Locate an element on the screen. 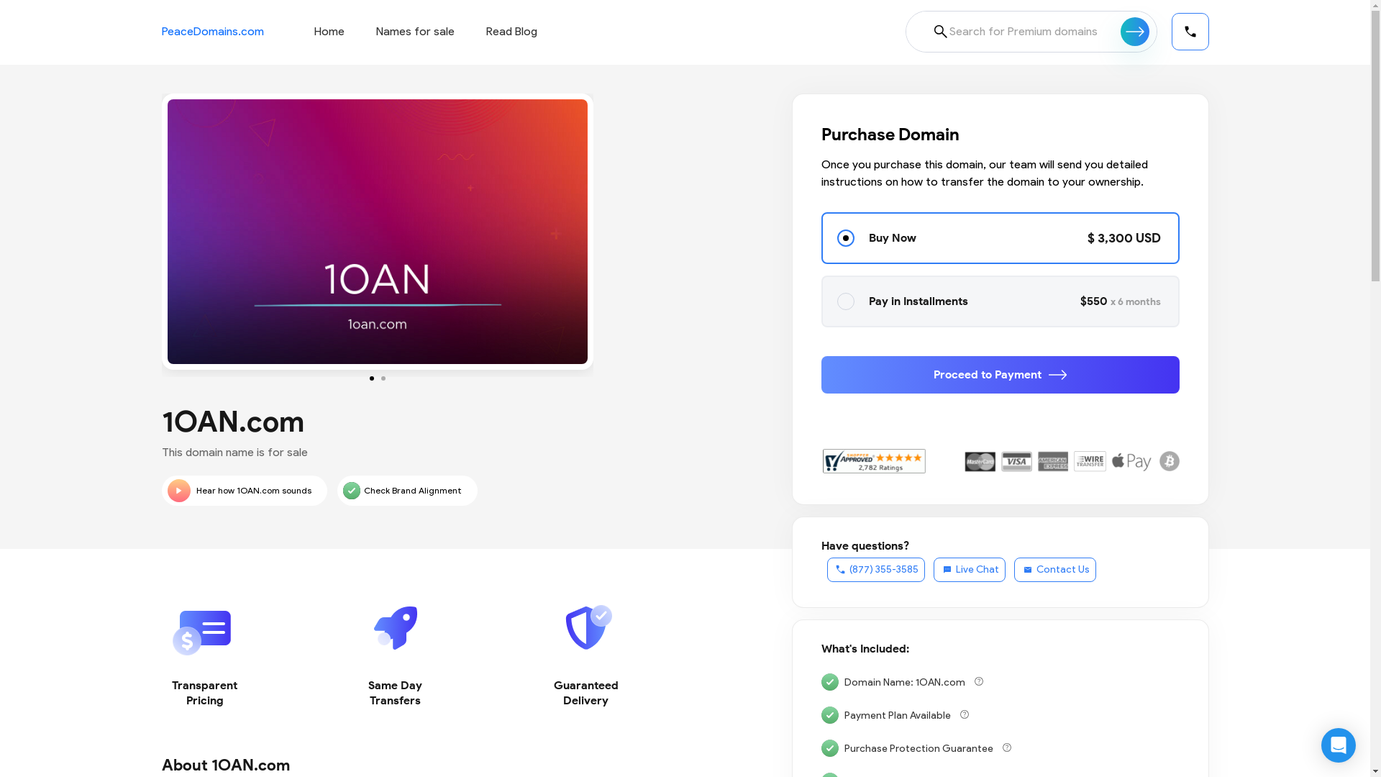 The height and width of the screenshot is (777, 1381). Buy Now
$ 3,300 USD is located at coordinates (1001, 238).